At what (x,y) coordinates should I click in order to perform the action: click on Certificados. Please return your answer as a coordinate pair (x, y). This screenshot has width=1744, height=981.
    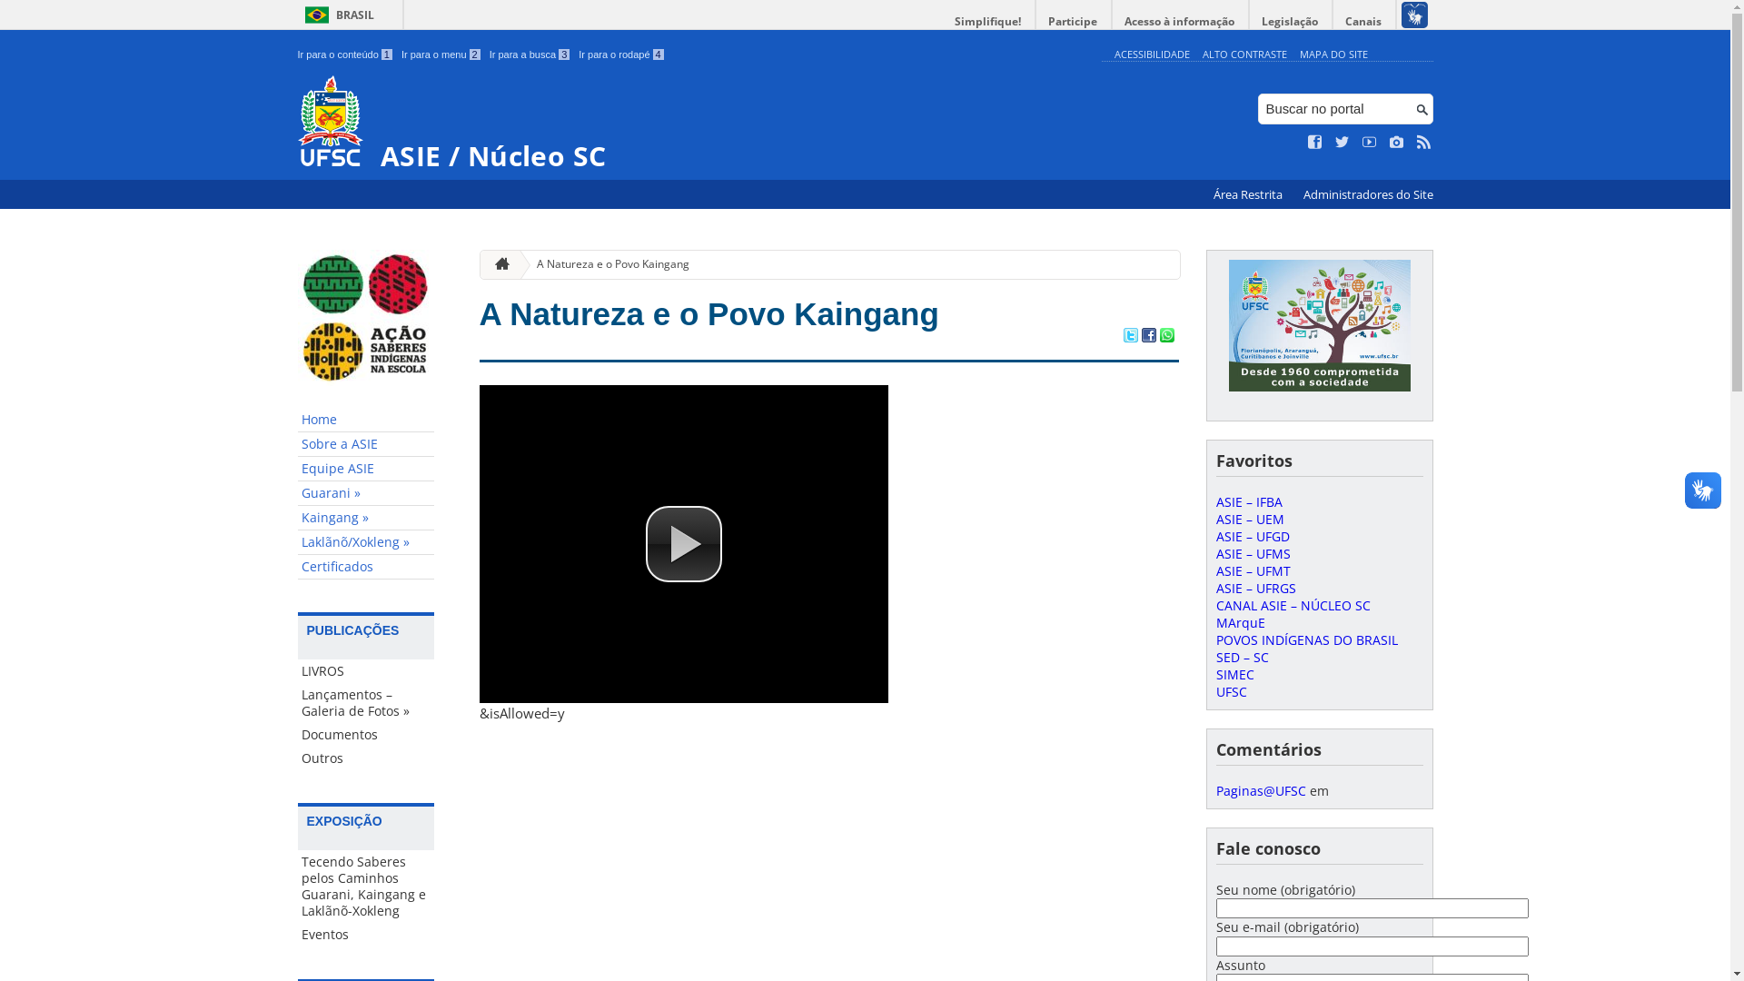
    Looking at the image, I should click on (366, 567).